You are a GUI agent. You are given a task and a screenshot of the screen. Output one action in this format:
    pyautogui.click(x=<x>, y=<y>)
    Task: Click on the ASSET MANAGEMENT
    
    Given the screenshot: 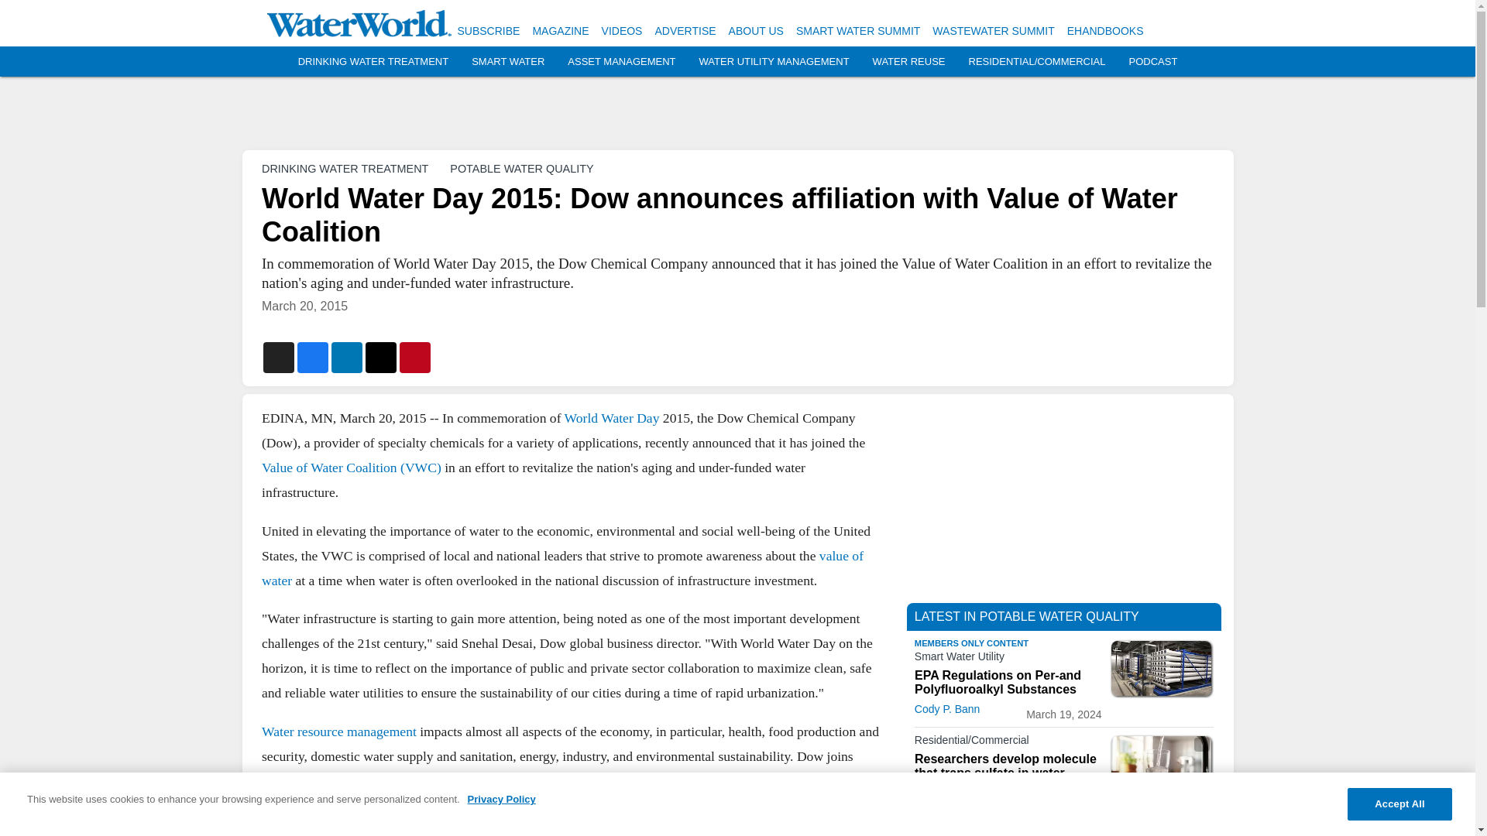 What is the action you would take?
    pyautogui.click(x=621, y=62)
    